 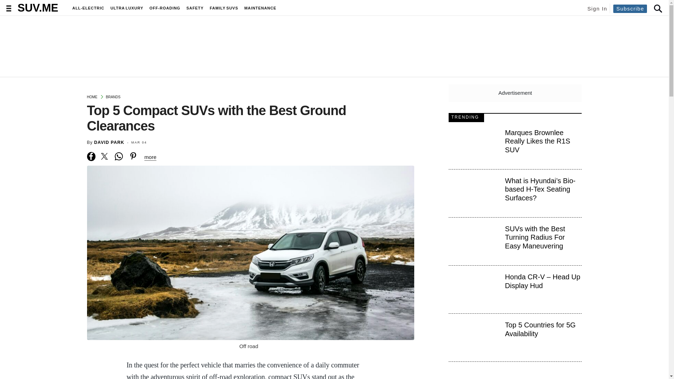 I want to click on 65 topics, so click(x=195, y=8).